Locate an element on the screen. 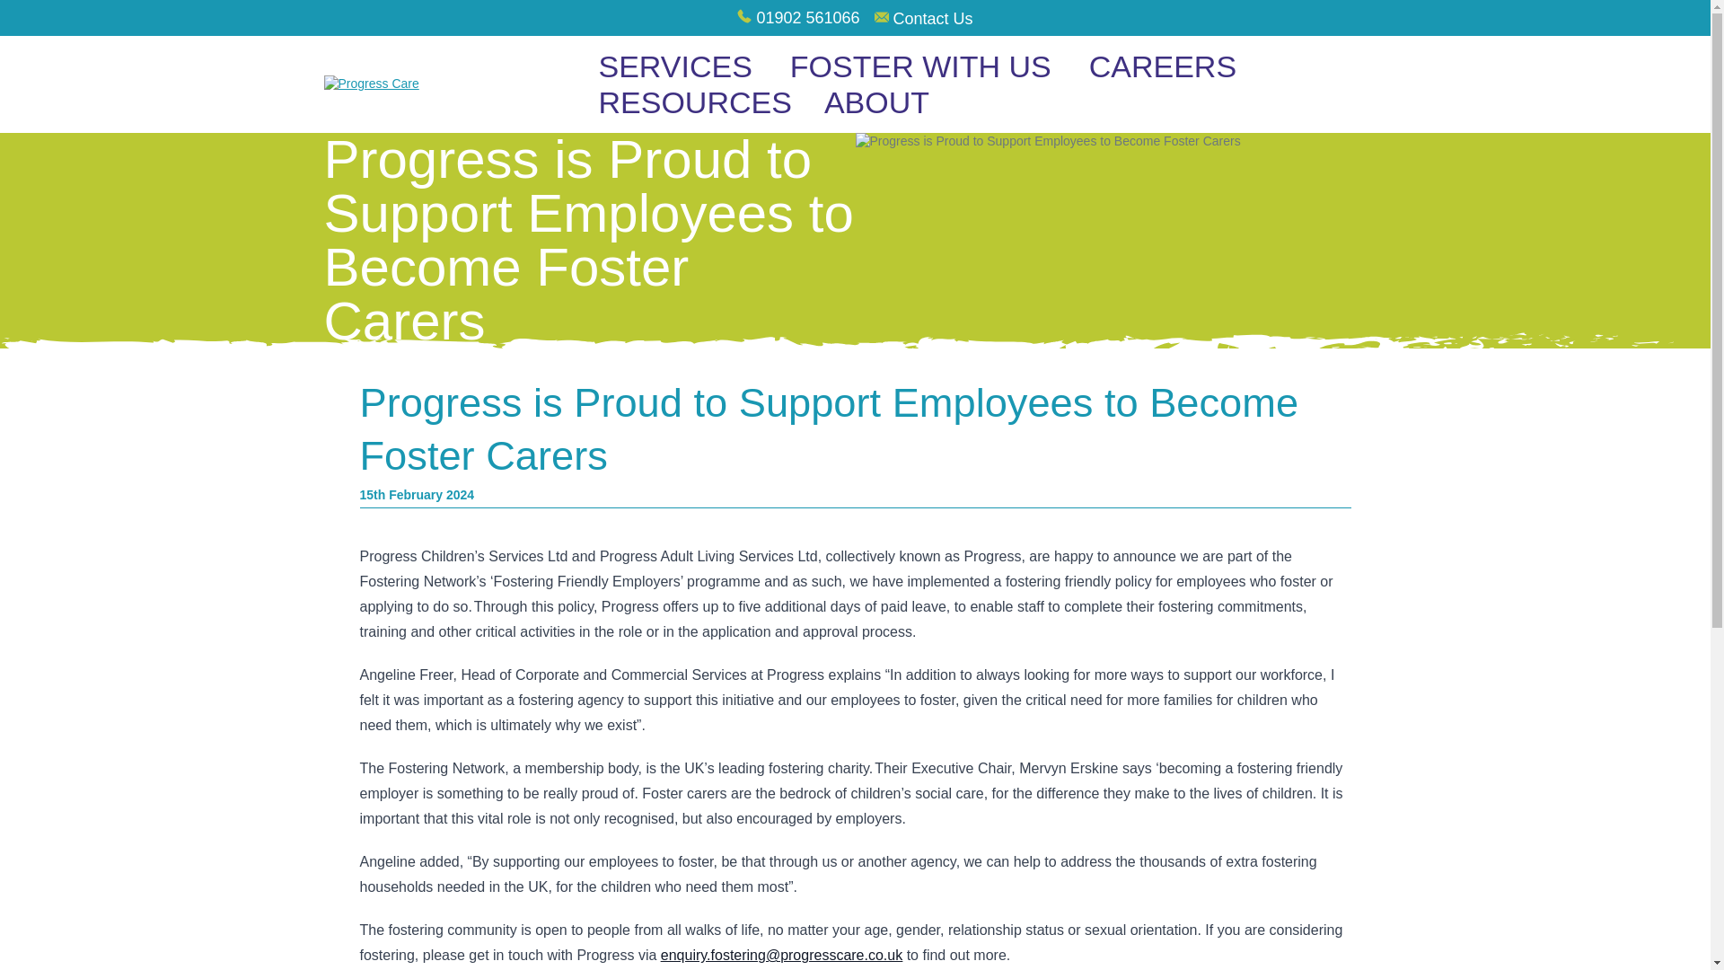 The image size is (1724, 970). RESOURCES is located at coordinates (694, 101).